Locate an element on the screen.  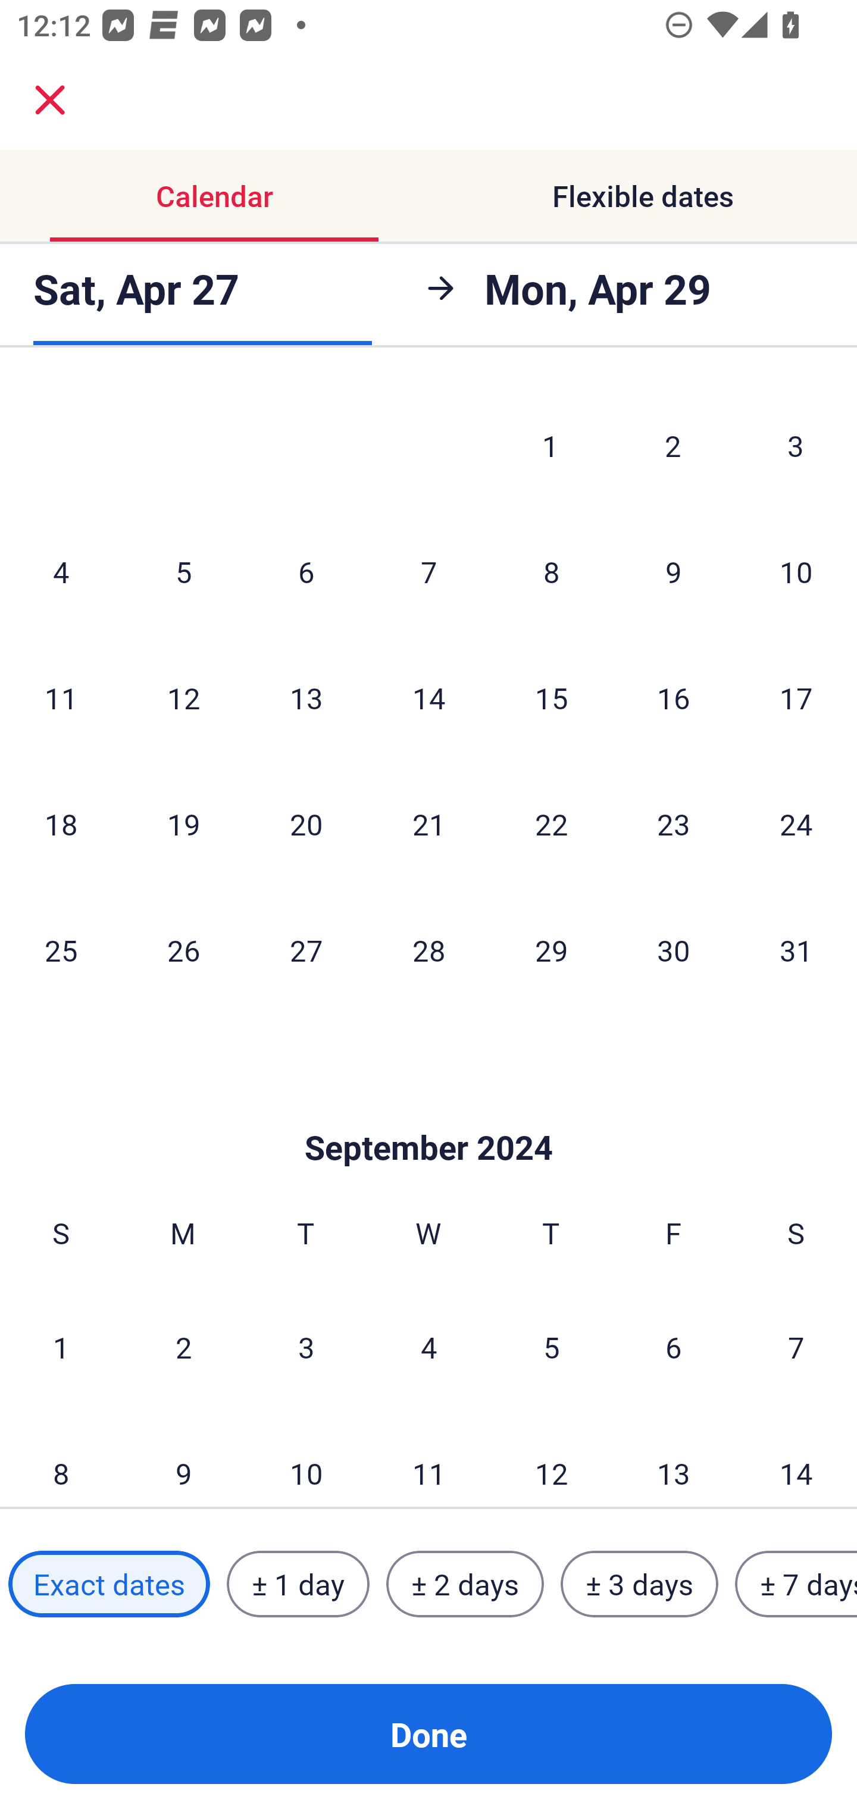
11 Sunday, August 11, 2024 is located at coordinates (61, 697).